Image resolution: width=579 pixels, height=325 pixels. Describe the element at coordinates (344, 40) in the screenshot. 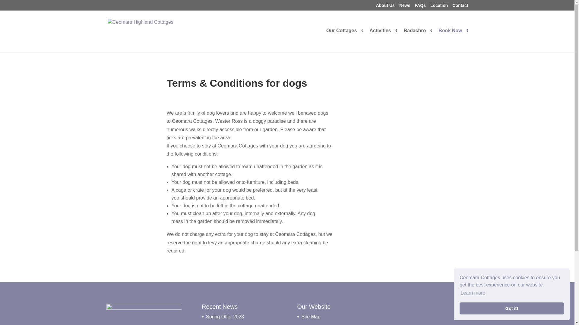

I see `Our Cottages` at that location.